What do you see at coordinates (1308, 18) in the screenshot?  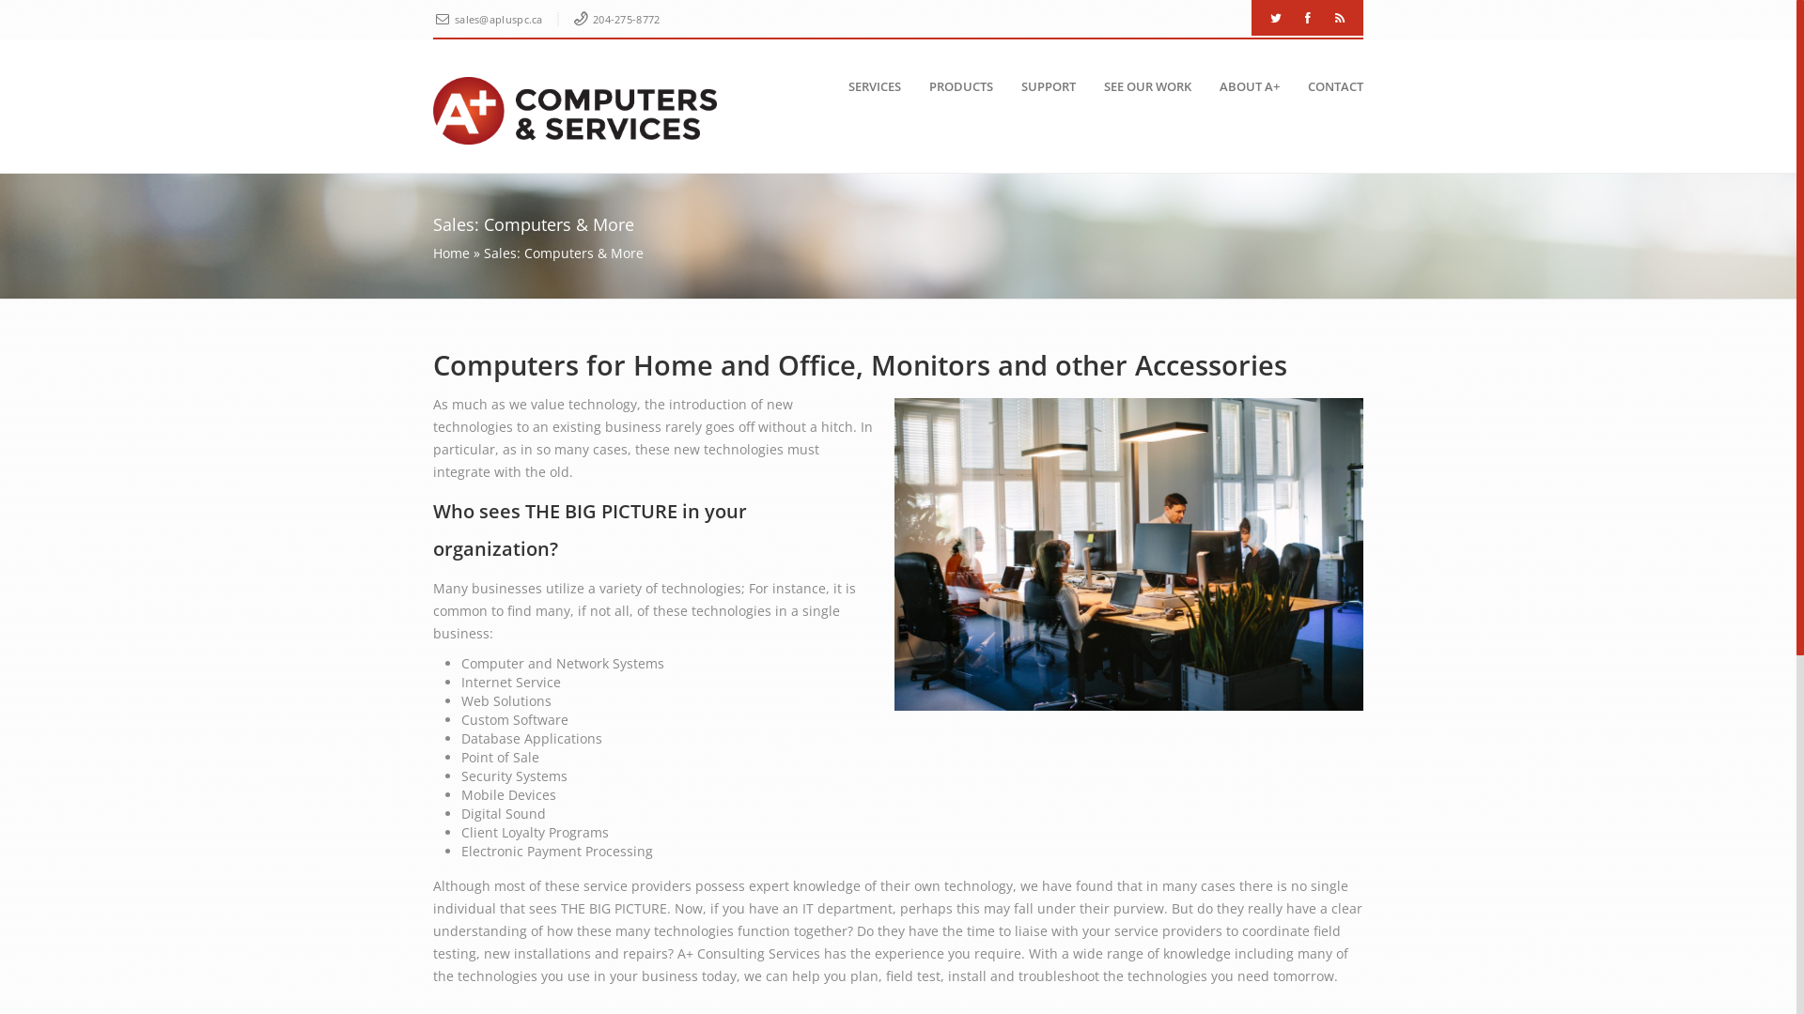 I see `Facebook` at bounding box center [1308, 18].